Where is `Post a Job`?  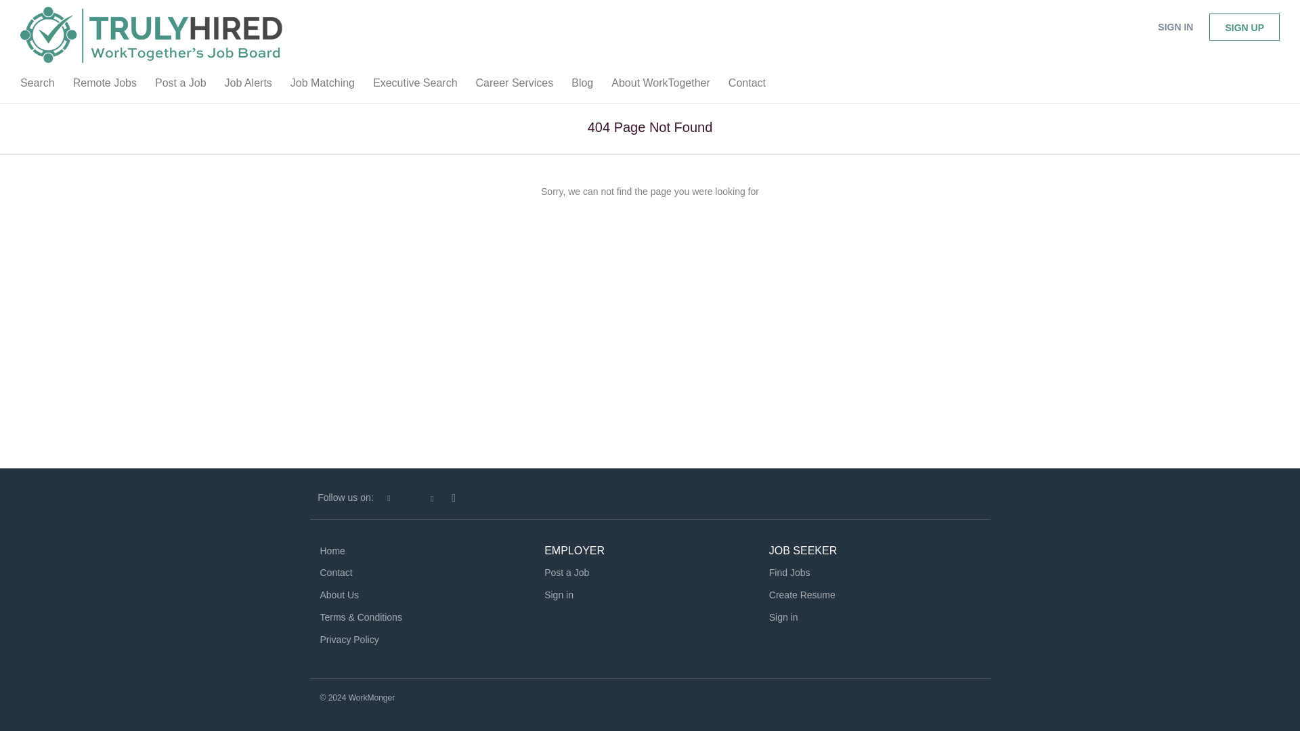
Post a Job is located at coordinates (180, 86).